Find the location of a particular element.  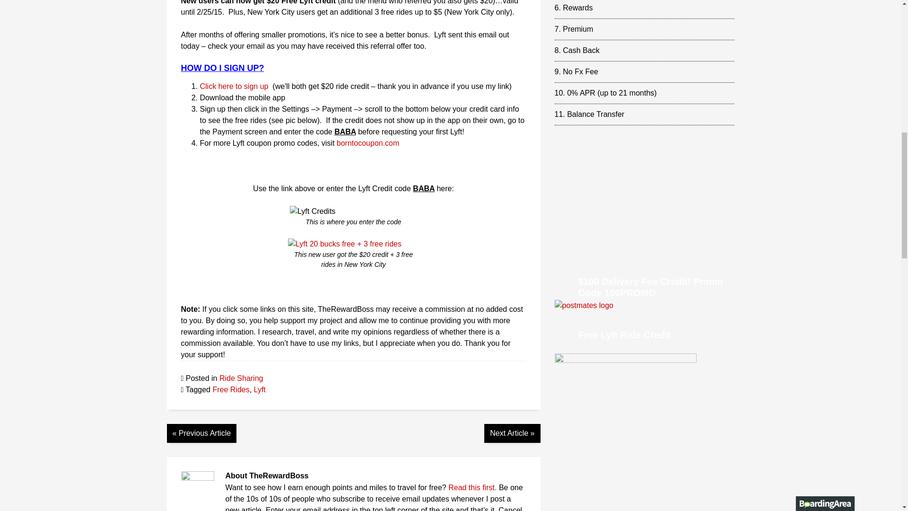

Lyft is located at coordinates (260, 389).